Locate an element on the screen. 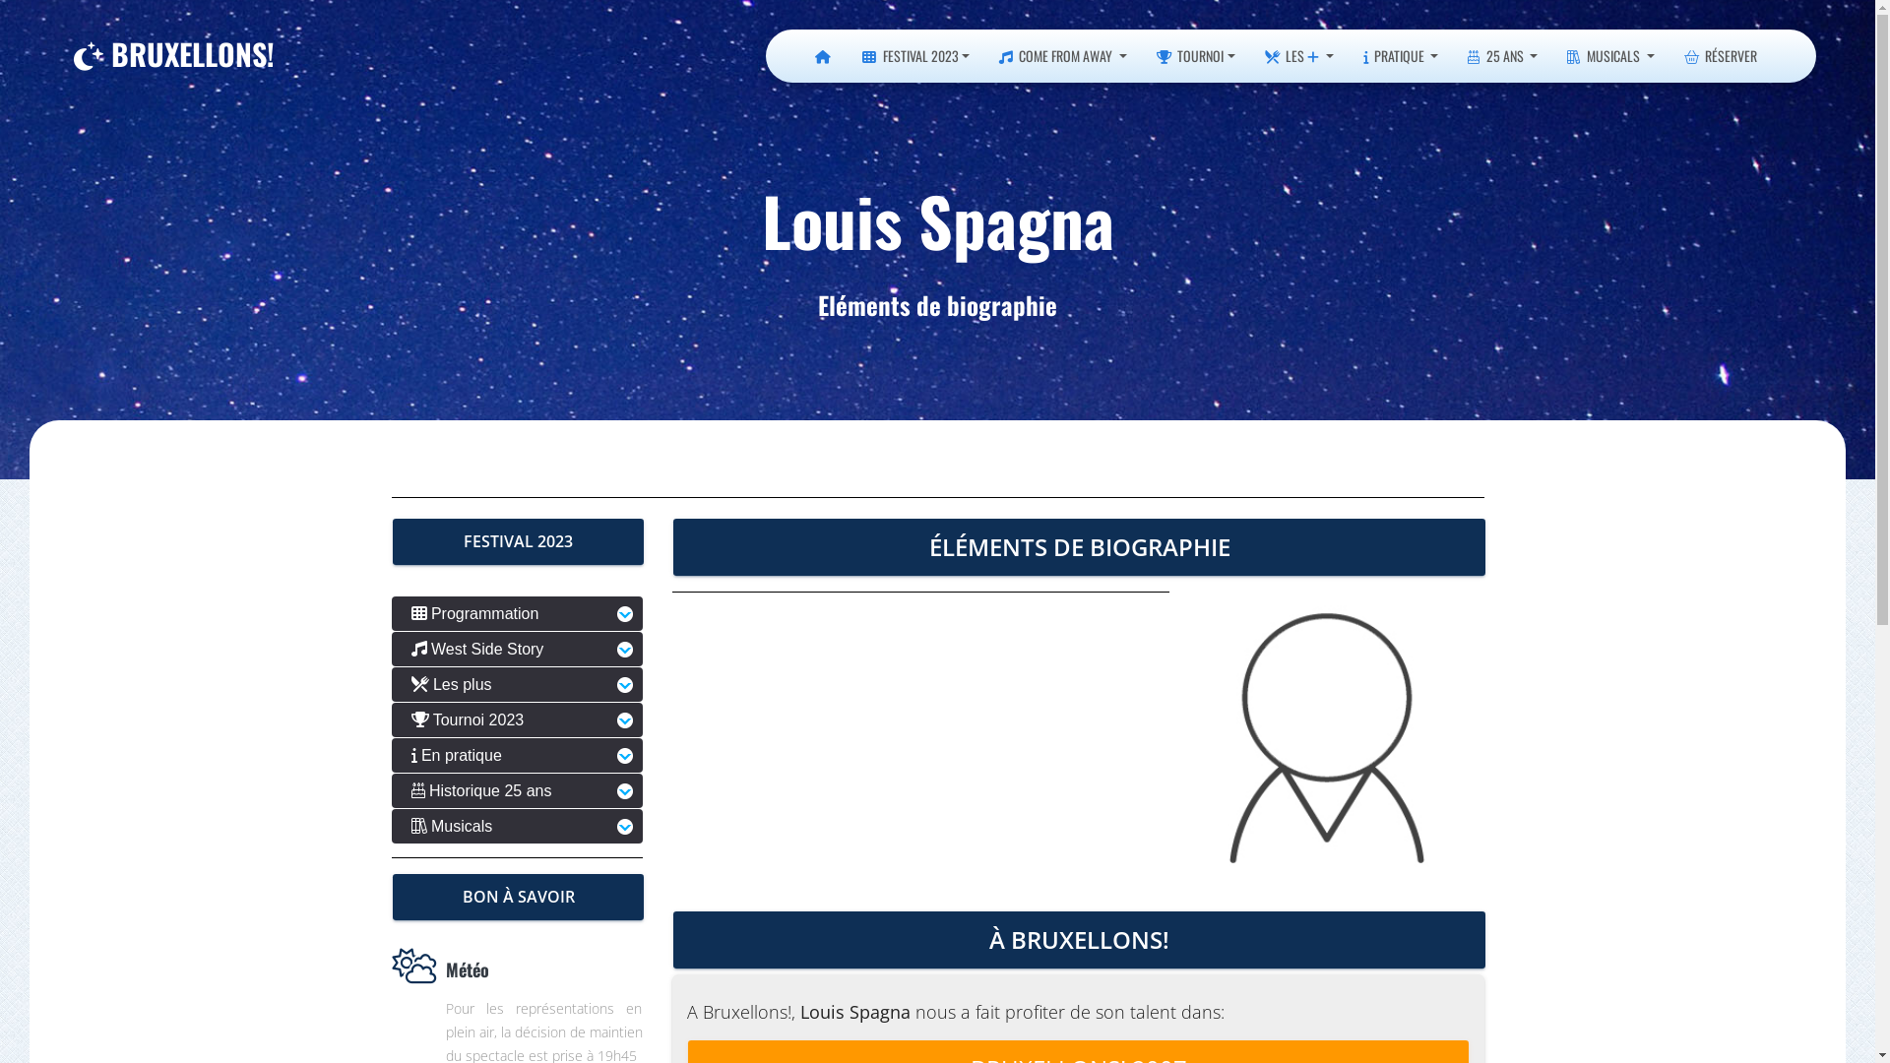 The width and height of the screenshot is (1890, 1063). West Side Story is located at coordinates (518, 650).